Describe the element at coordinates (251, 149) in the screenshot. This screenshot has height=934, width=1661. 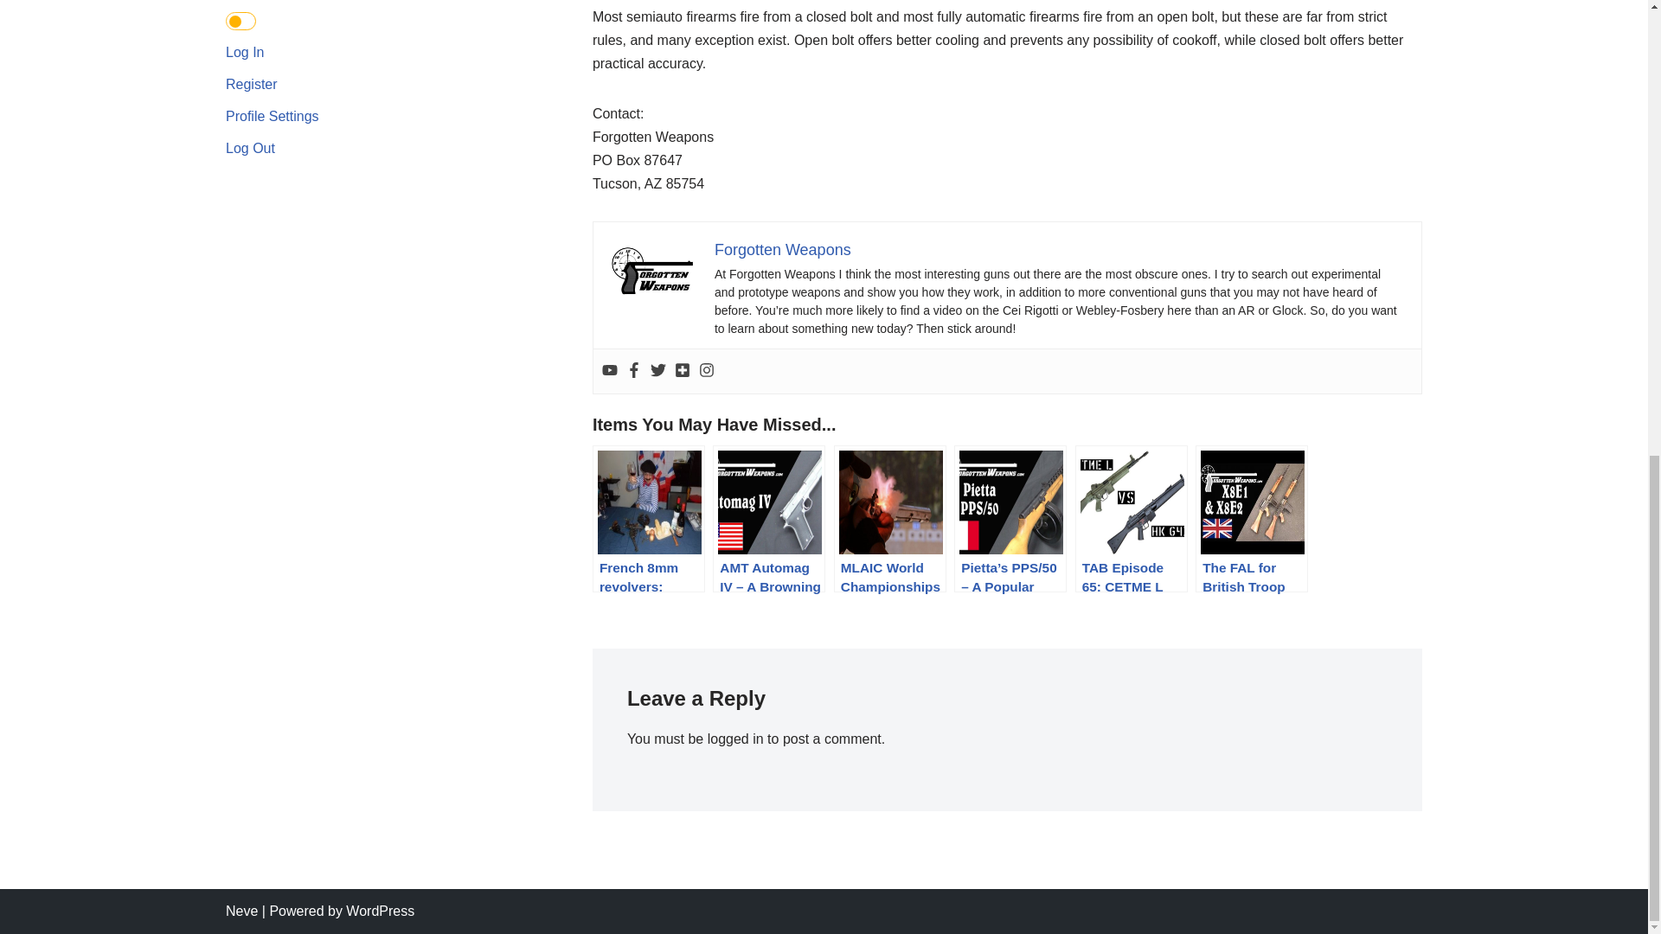
I see `Log Out` at that location.